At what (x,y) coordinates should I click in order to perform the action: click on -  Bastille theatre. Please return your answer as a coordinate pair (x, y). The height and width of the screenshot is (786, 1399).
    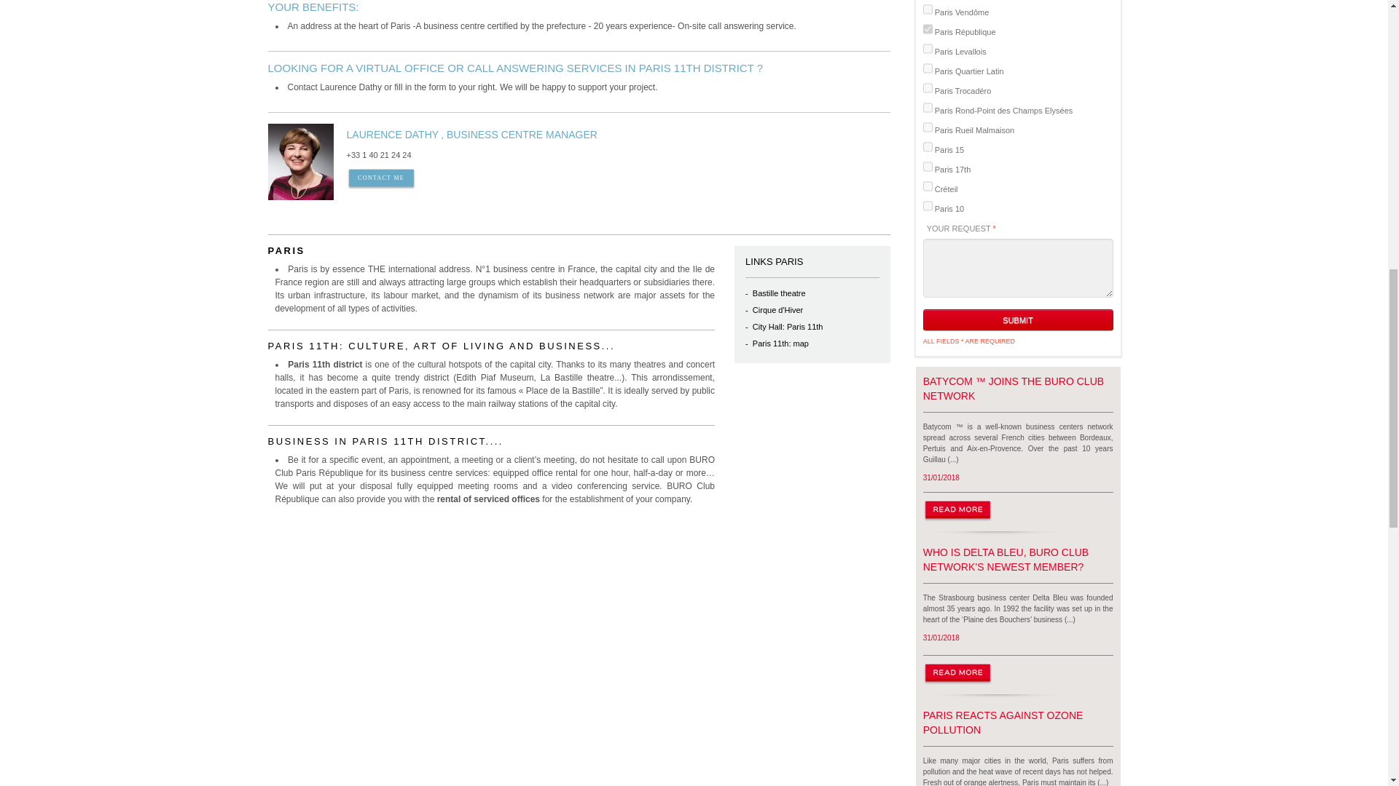
    Looking at the image, I should click on (812, 293).